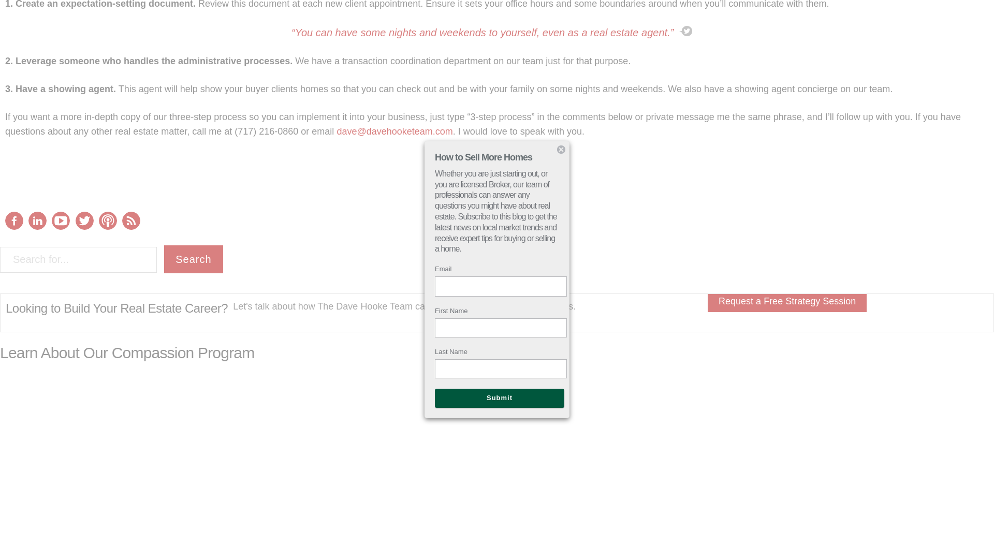 The image size is (994, 559). What do you see at coordinates (508, 189) in the screenshot?
I see `Share on Facebook` at bounding box center [508, 189].